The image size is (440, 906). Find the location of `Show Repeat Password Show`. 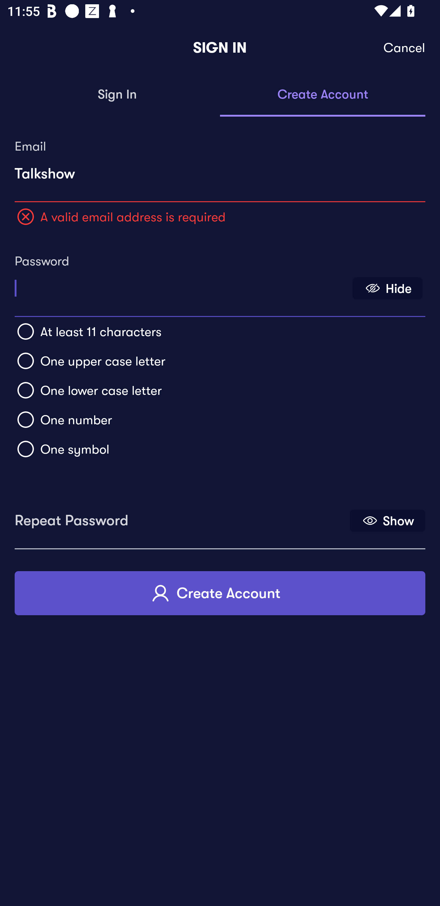

Show Repeat Password Show is located at coordinates (387, 520).